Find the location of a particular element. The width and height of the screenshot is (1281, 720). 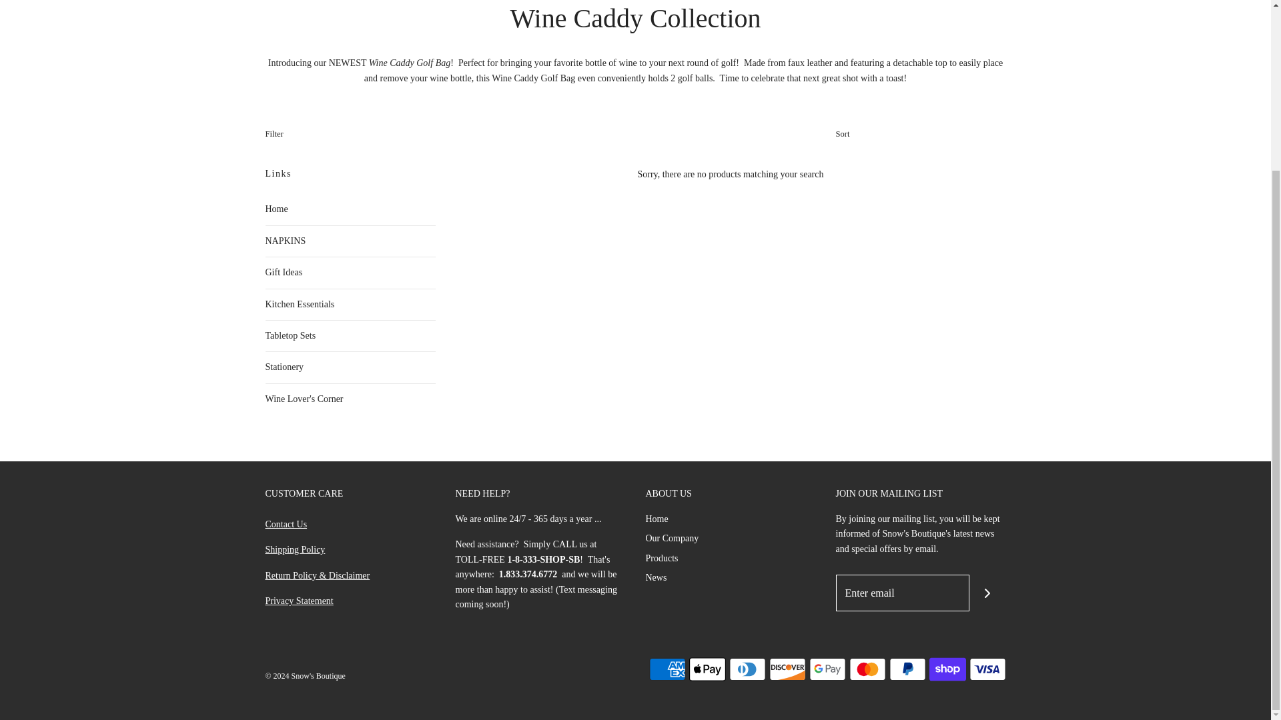

Mastercard is located at coordinates (866, 669).